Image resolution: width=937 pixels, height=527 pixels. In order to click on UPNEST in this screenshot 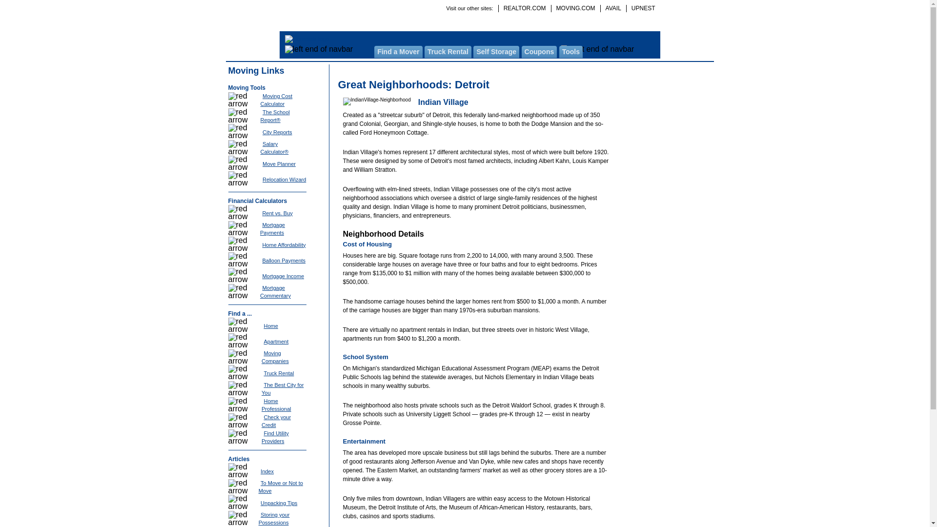, I will do `click(640, 8)`.